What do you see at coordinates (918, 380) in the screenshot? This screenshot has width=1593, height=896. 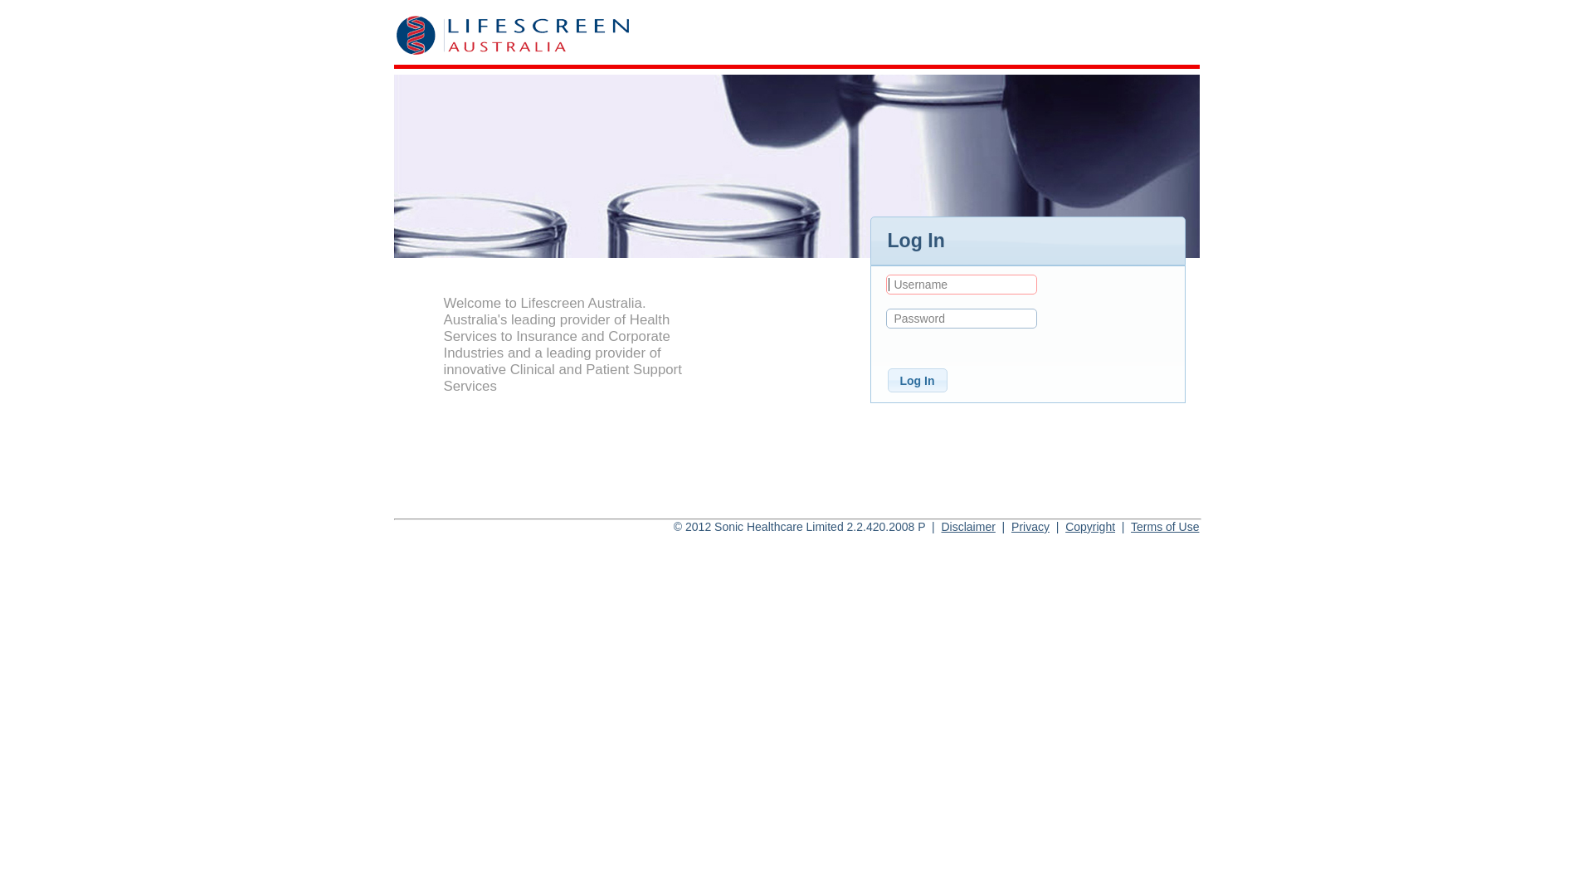 I see `Log In` at bounding box center [918, 380].